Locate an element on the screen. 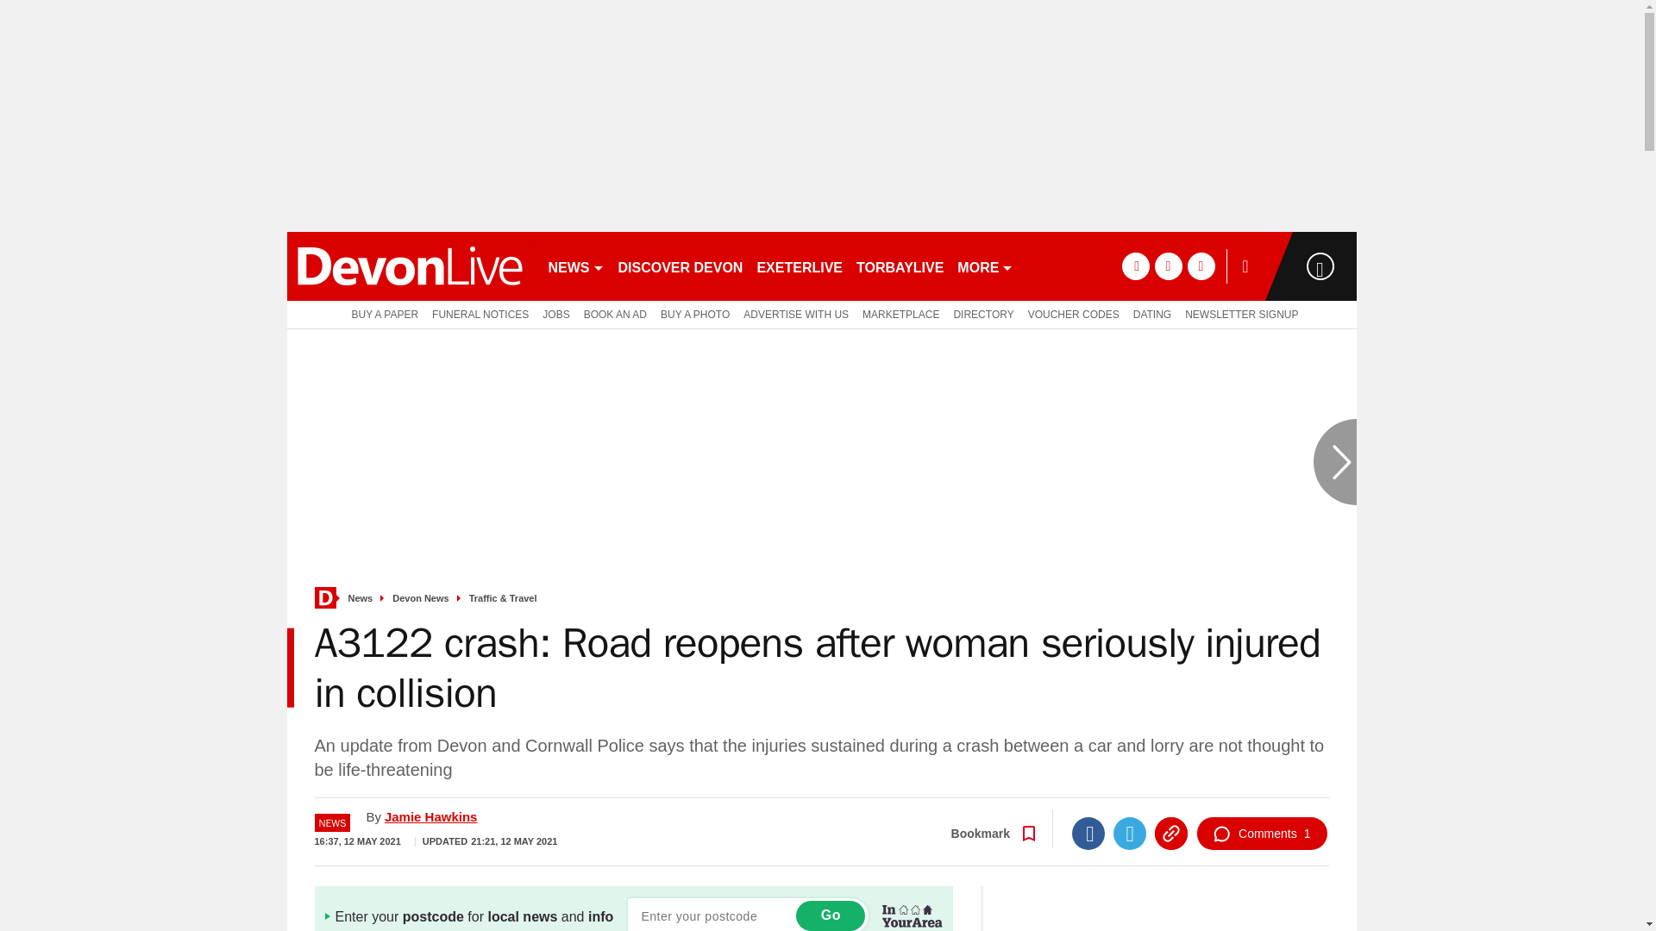 The width and height of the screenshot is (1656, 931). Twitter is located at coordinates (1129, 834).